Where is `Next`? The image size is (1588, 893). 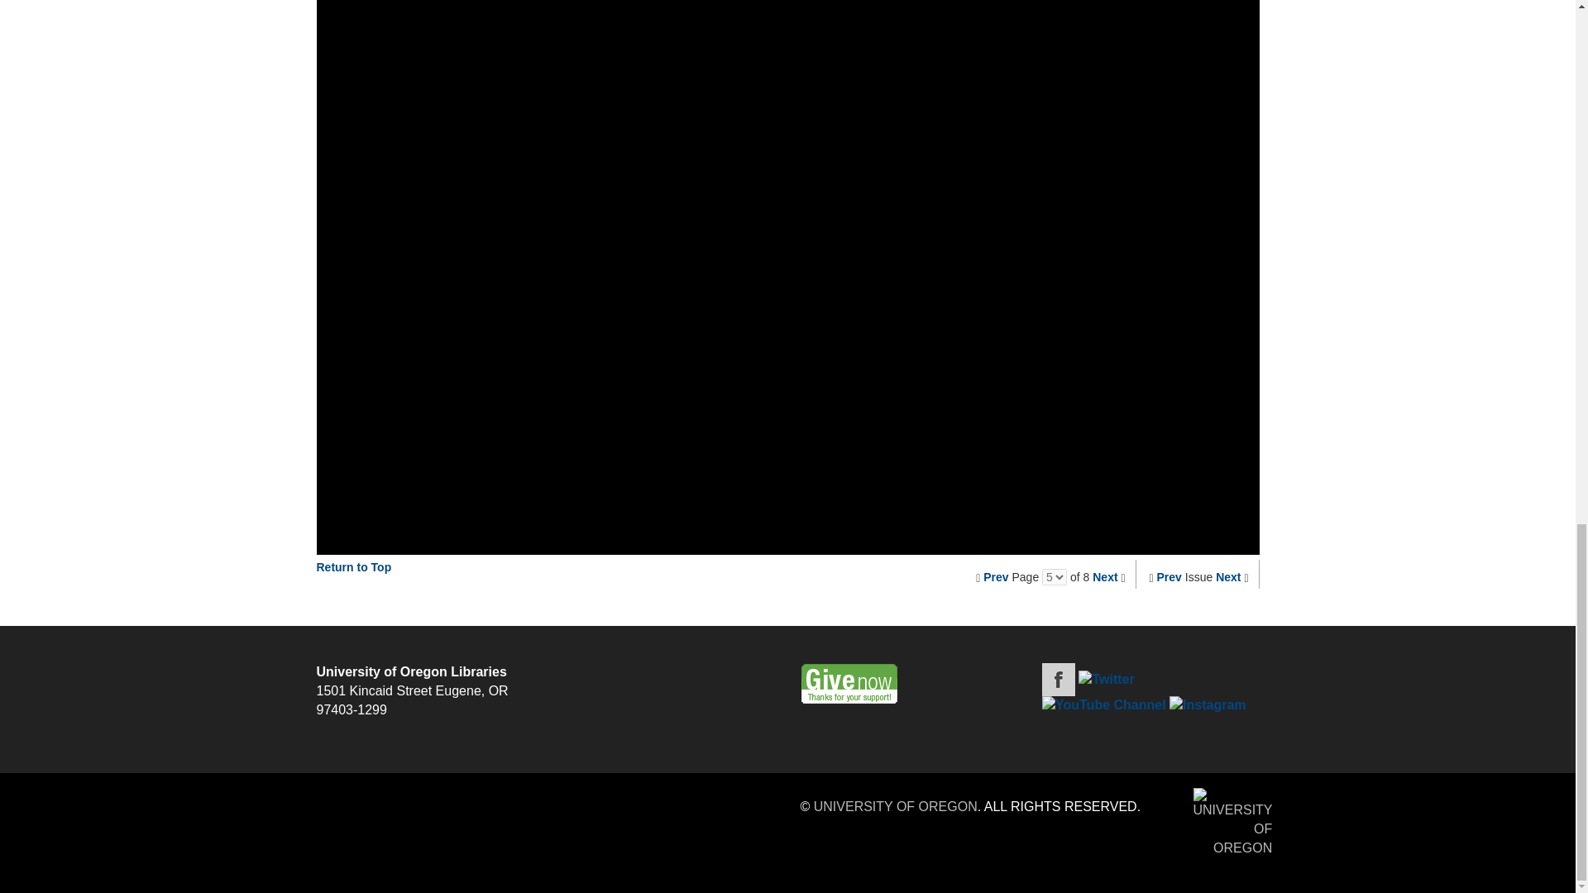
Next is located at coordinates (1227, 577).